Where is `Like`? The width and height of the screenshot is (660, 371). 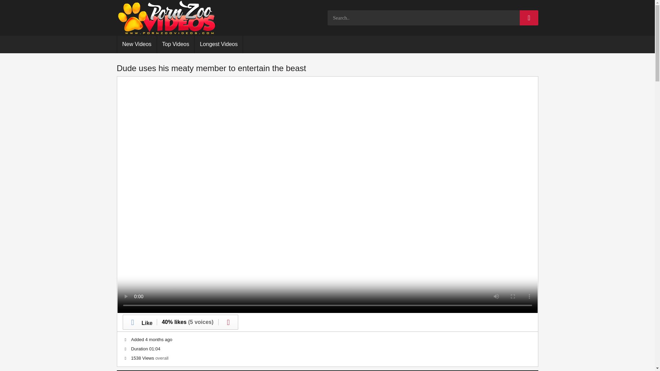 Like is located at coordinates (140, 322).